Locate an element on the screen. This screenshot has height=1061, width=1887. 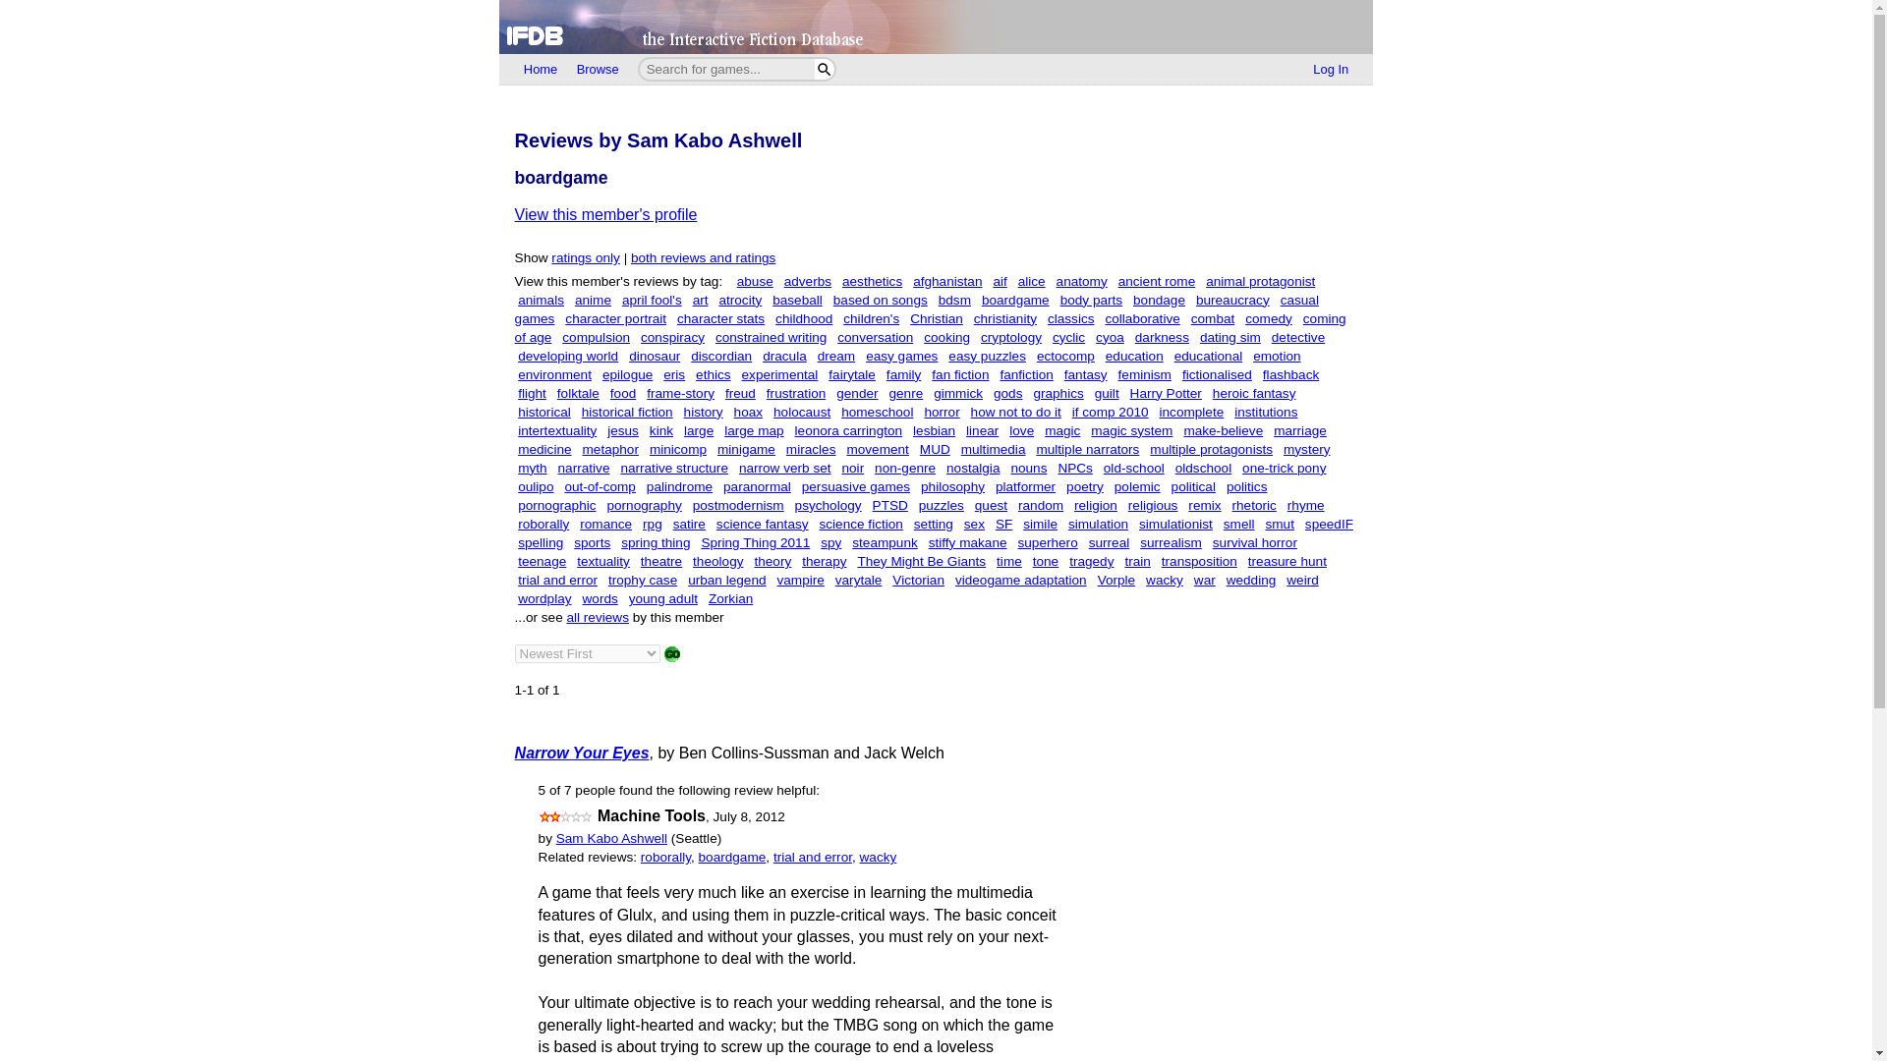
animals is located at coordinates (541, 301).